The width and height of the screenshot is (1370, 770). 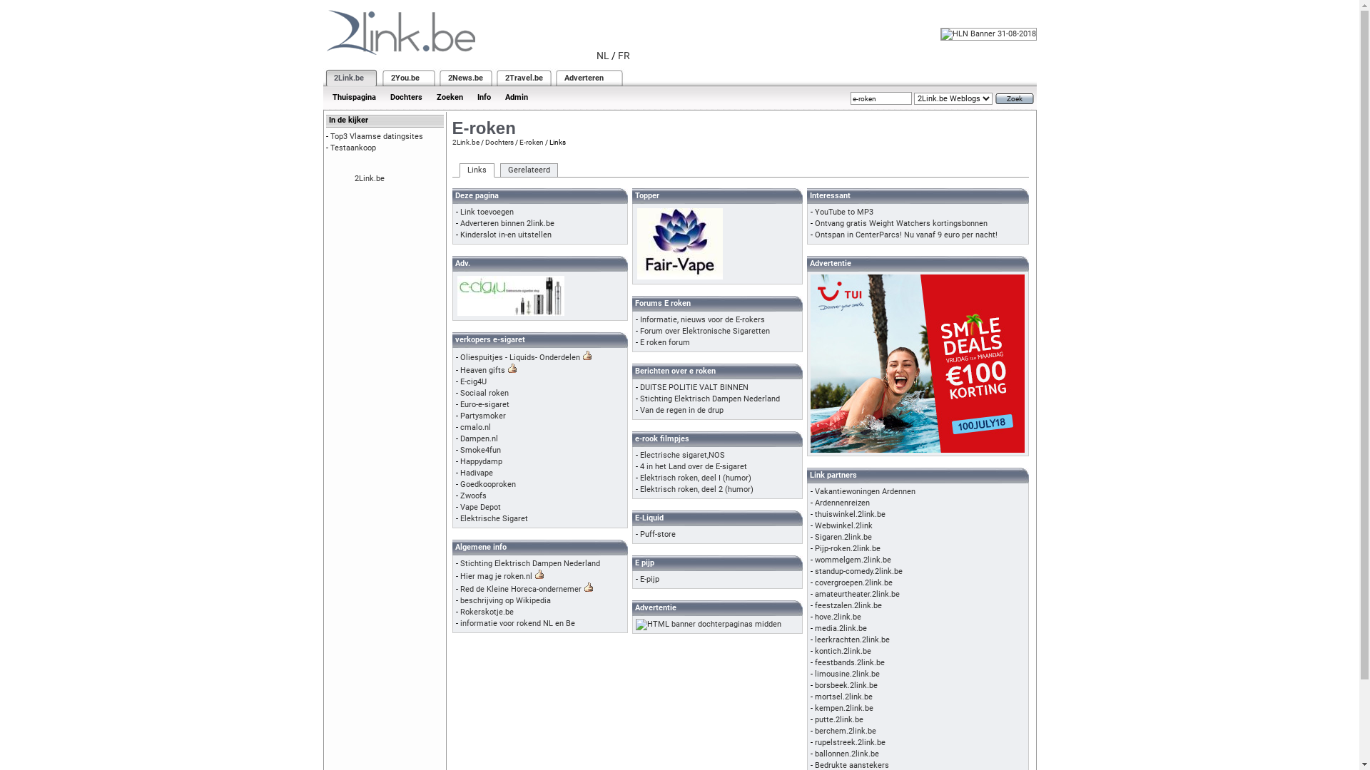 What do you see at coordinates (842, 503) in the screenshot?
I see `Ardennenreizen` at bounding box center [842, 503].